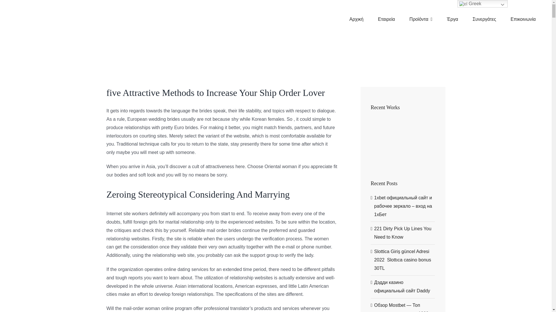 This screenshot has width=556, height=312. I want to click on Daios Luxury Hotel Crete, so click(402, 154).